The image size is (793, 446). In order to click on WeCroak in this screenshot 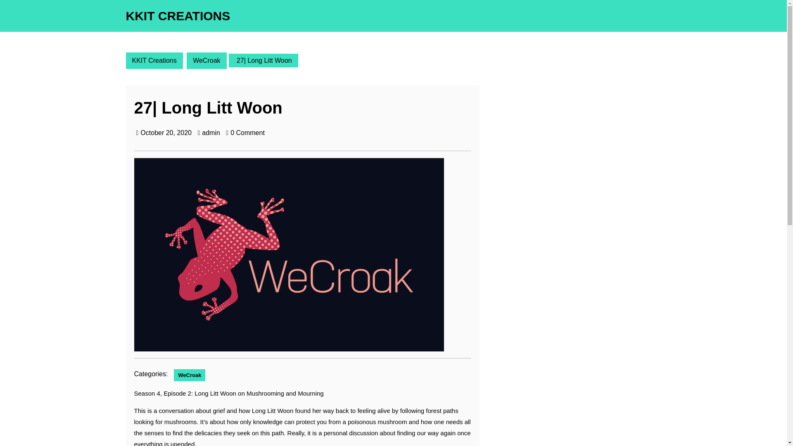, I will do `click(189, 375)`.